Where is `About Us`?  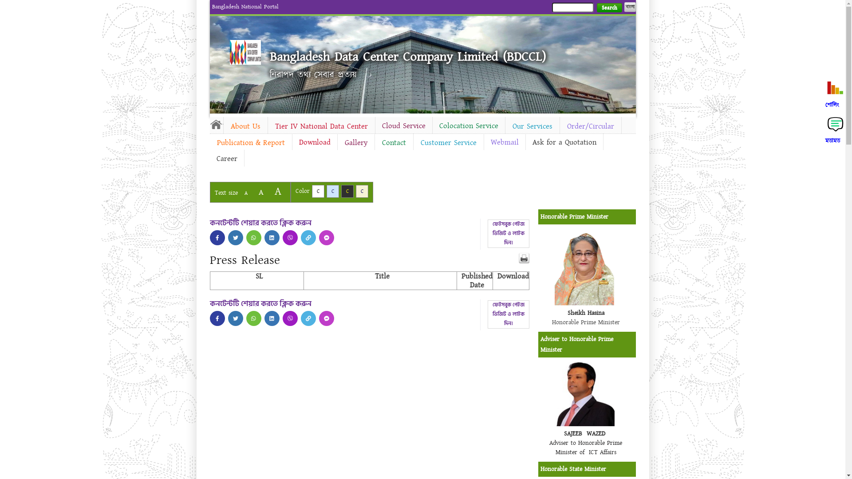
About Us is located at coordinates (246, 126).